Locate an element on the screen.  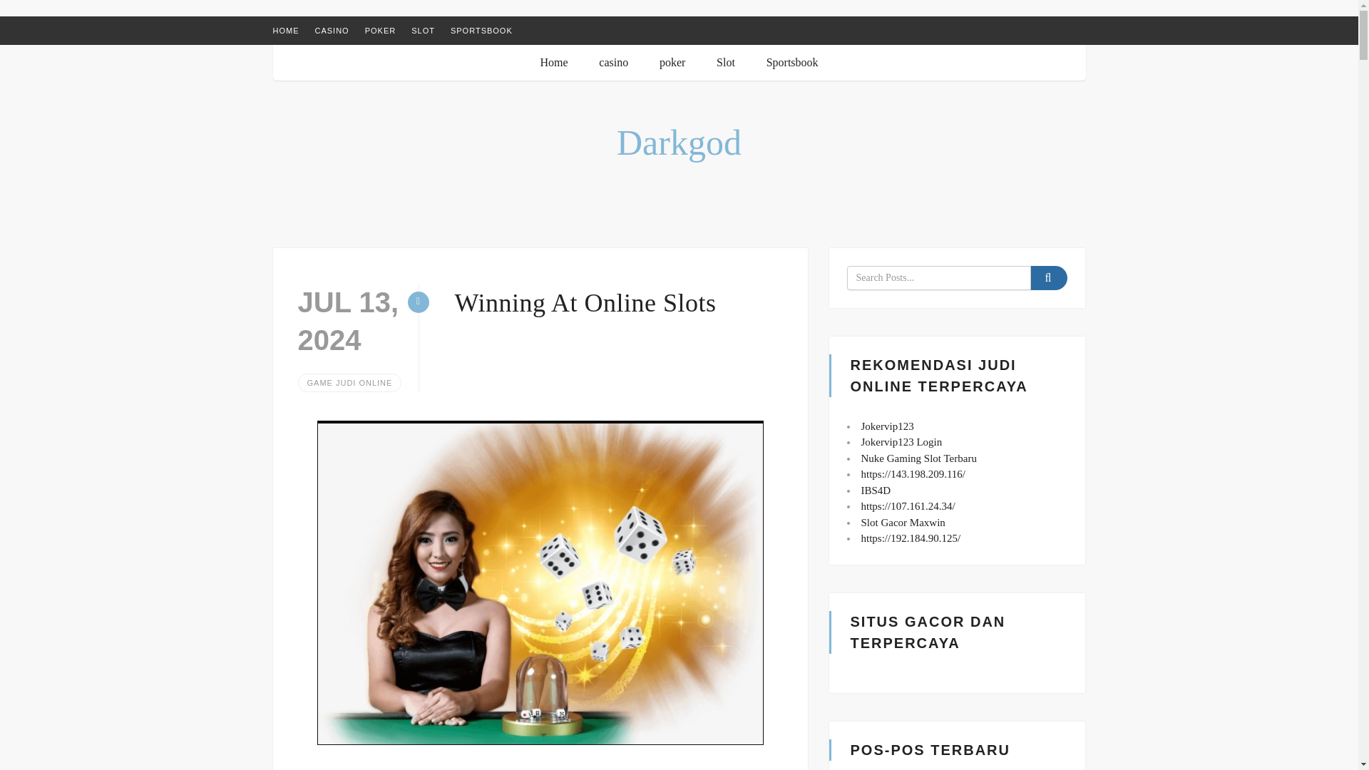
Winning At Online Slots is located at coordinates (585, 302).